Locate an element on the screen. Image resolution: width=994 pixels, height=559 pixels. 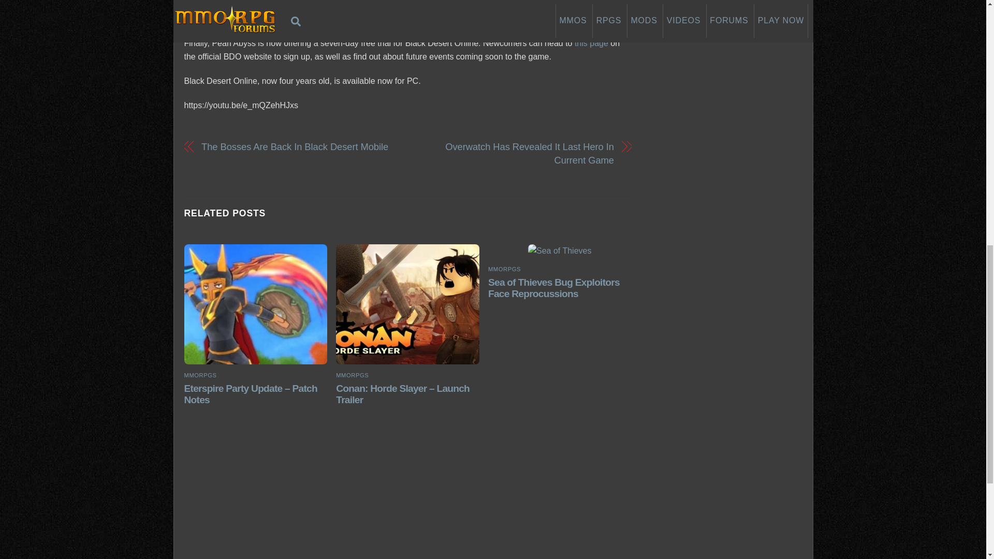
a sea of thieves is located at coordinates (559, 251).